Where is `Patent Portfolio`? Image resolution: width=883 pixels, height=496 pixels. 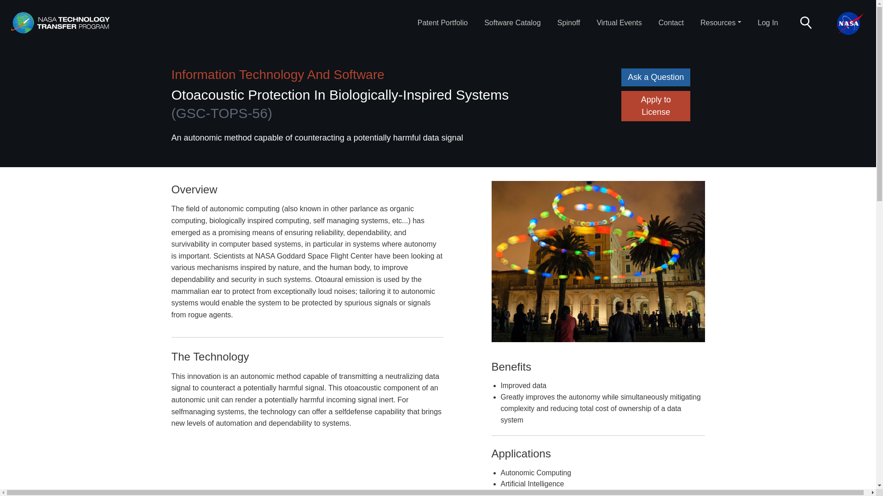 Patent Portfolio is located at coordinates (442, 23).